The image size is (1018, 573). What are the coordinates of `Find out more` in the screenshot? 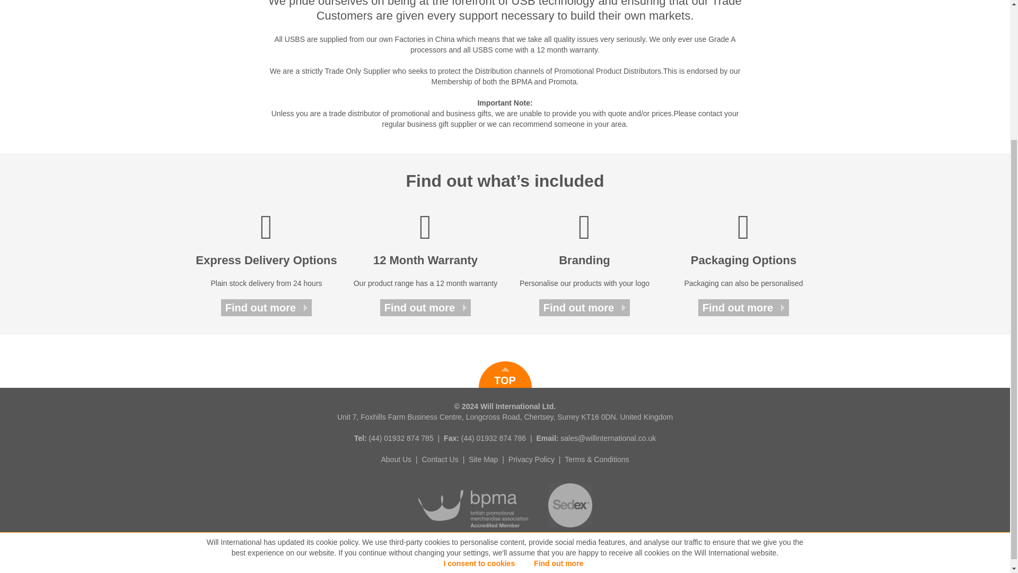 It's located at (266, 308).